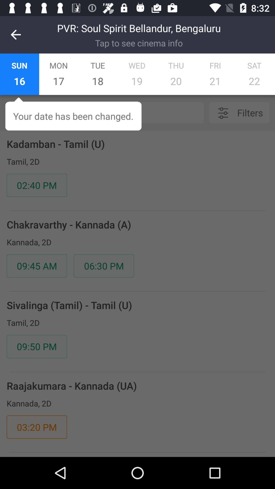  I want to click on turn on the icon below the 16 item, so click(117, 113).